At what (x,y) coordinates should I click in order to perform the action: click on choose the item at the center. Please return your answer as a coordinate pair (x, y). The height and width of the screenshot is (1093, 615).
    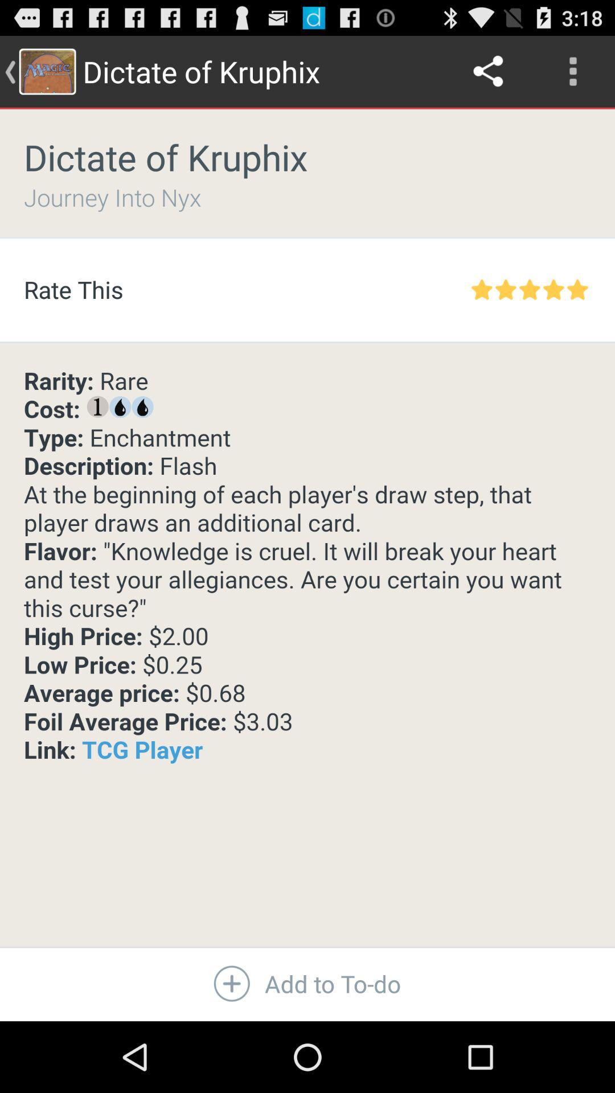
    Looking at the image, I should click on (307, 566).